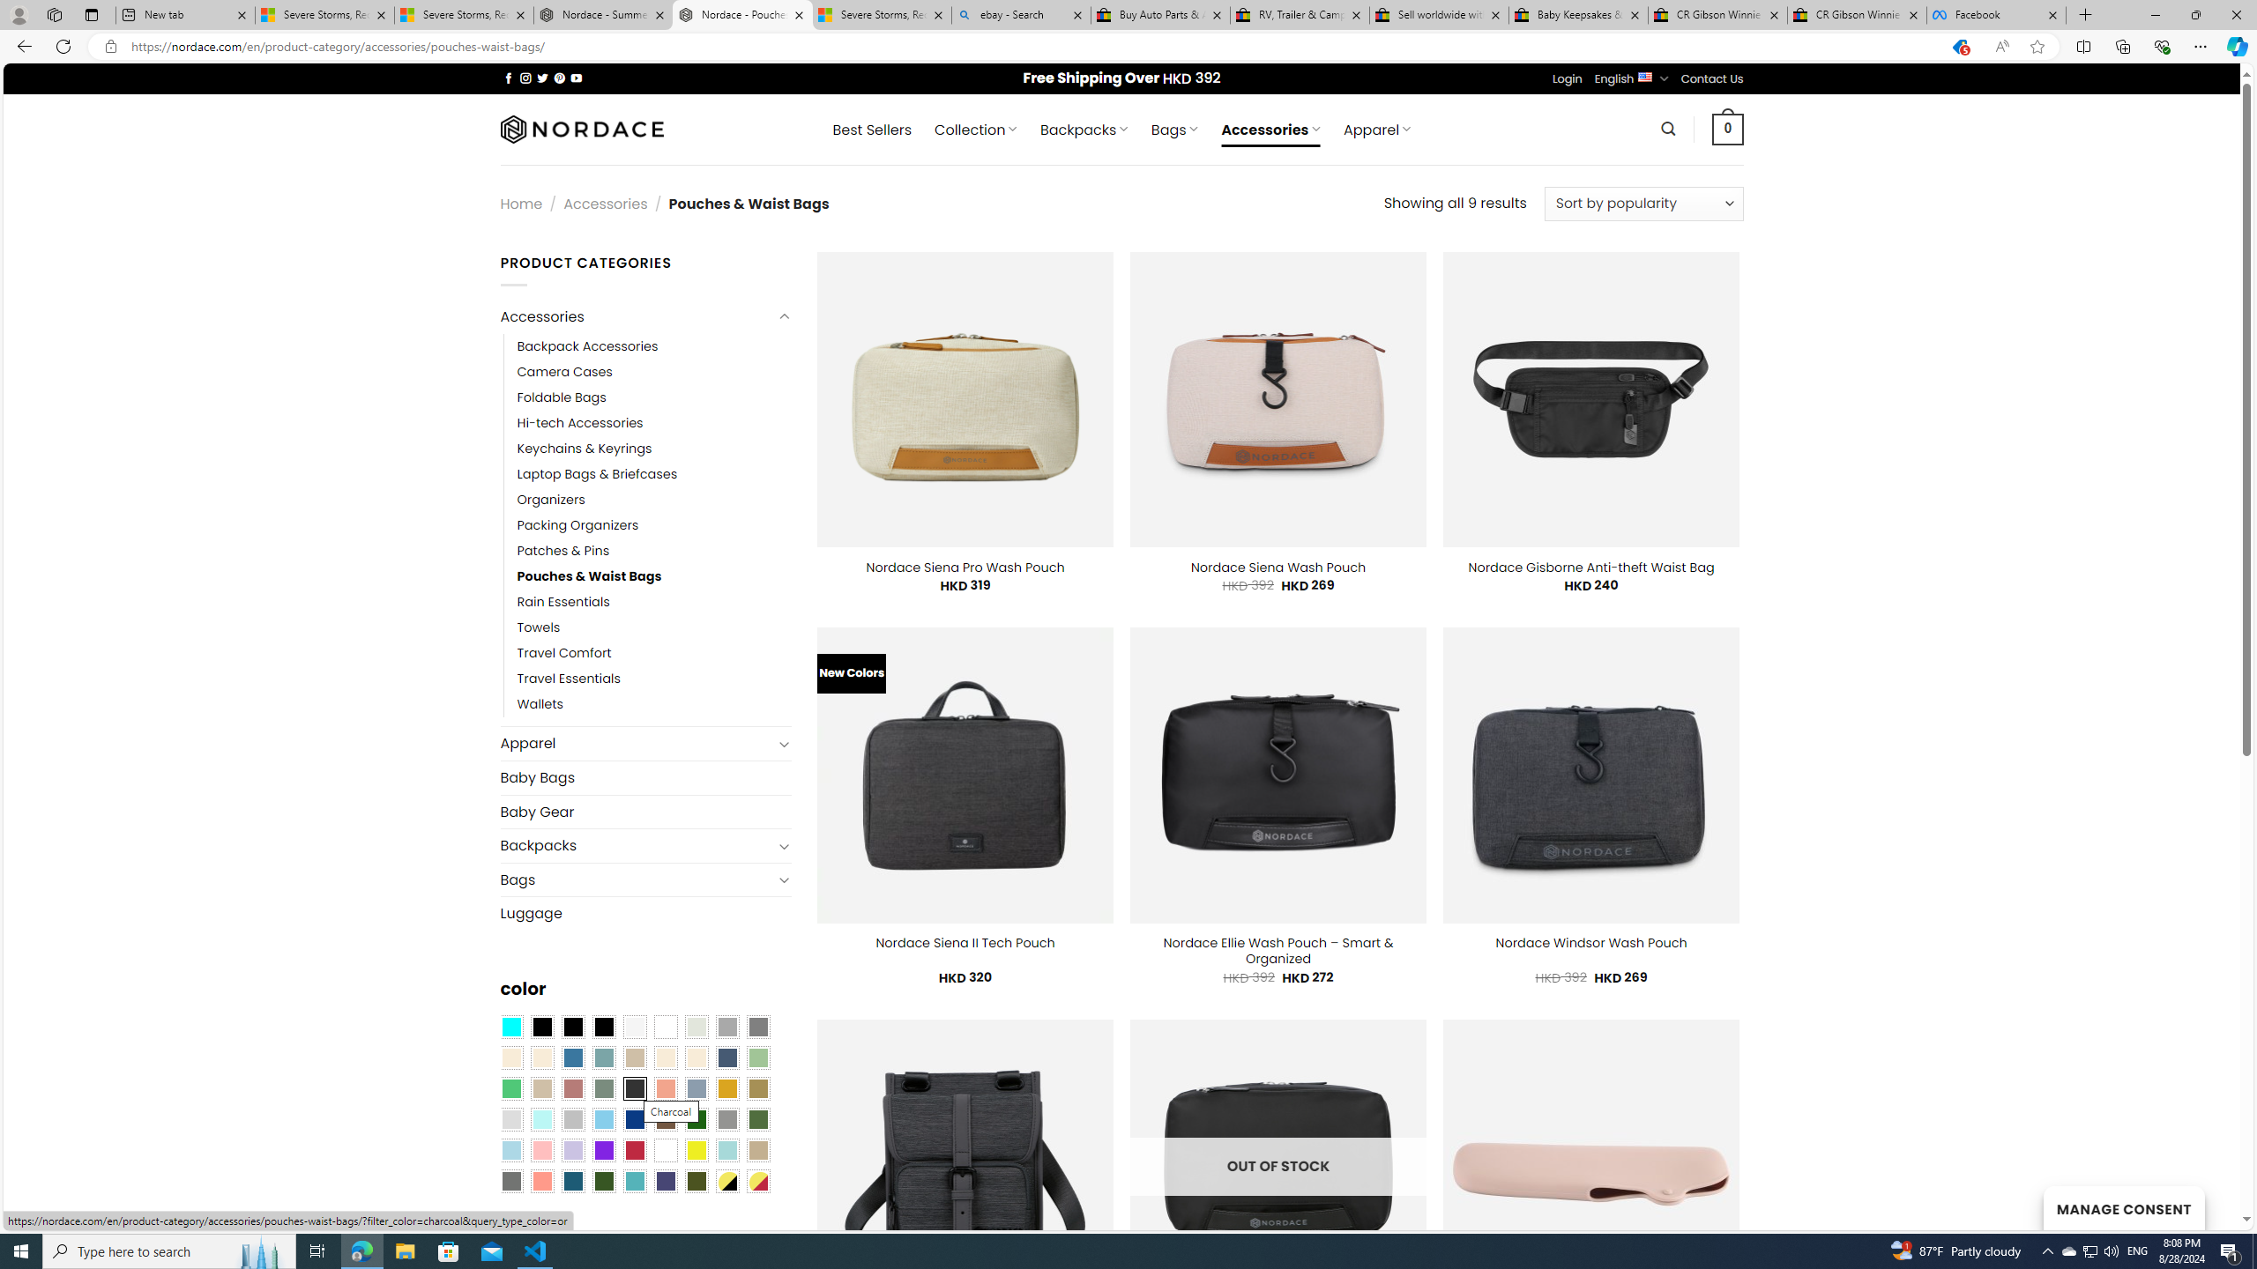  I want to click on Charcoal, so click(634, 1088).